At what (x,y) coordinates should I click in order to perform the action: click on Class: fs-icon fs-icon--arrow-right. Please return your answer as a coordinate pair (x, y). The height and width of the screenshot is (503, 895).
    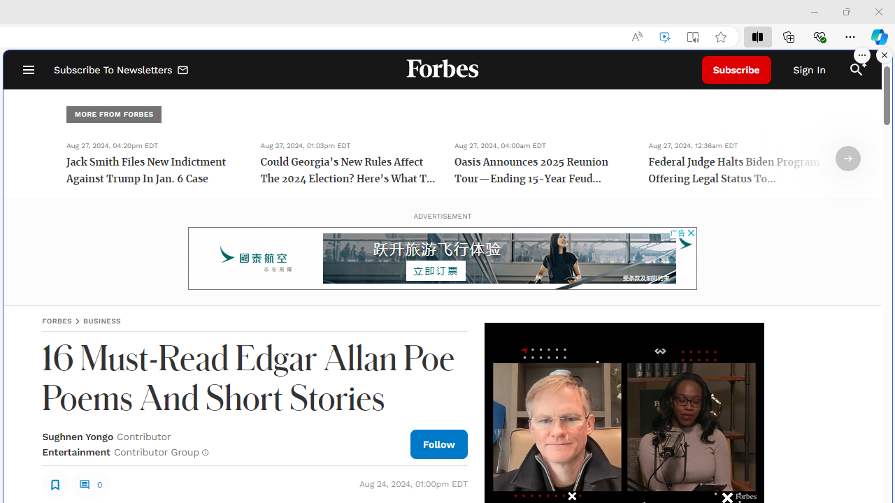
    Looking at the image, I should click on (847, 159).